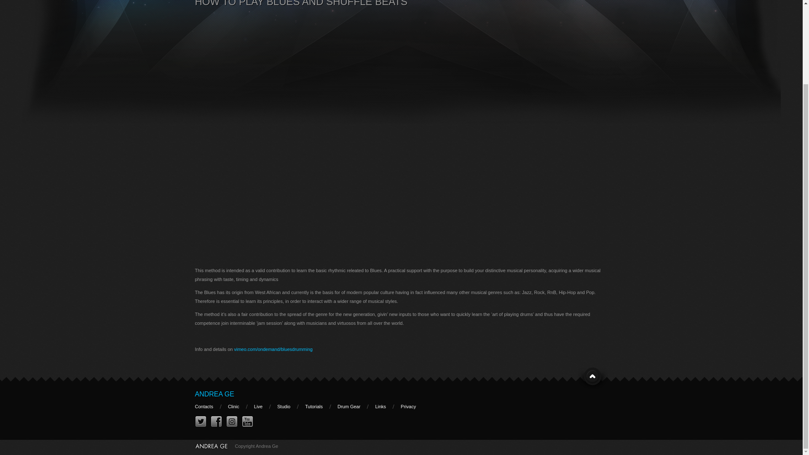  I want to click on Contacts, so click(204, 406).